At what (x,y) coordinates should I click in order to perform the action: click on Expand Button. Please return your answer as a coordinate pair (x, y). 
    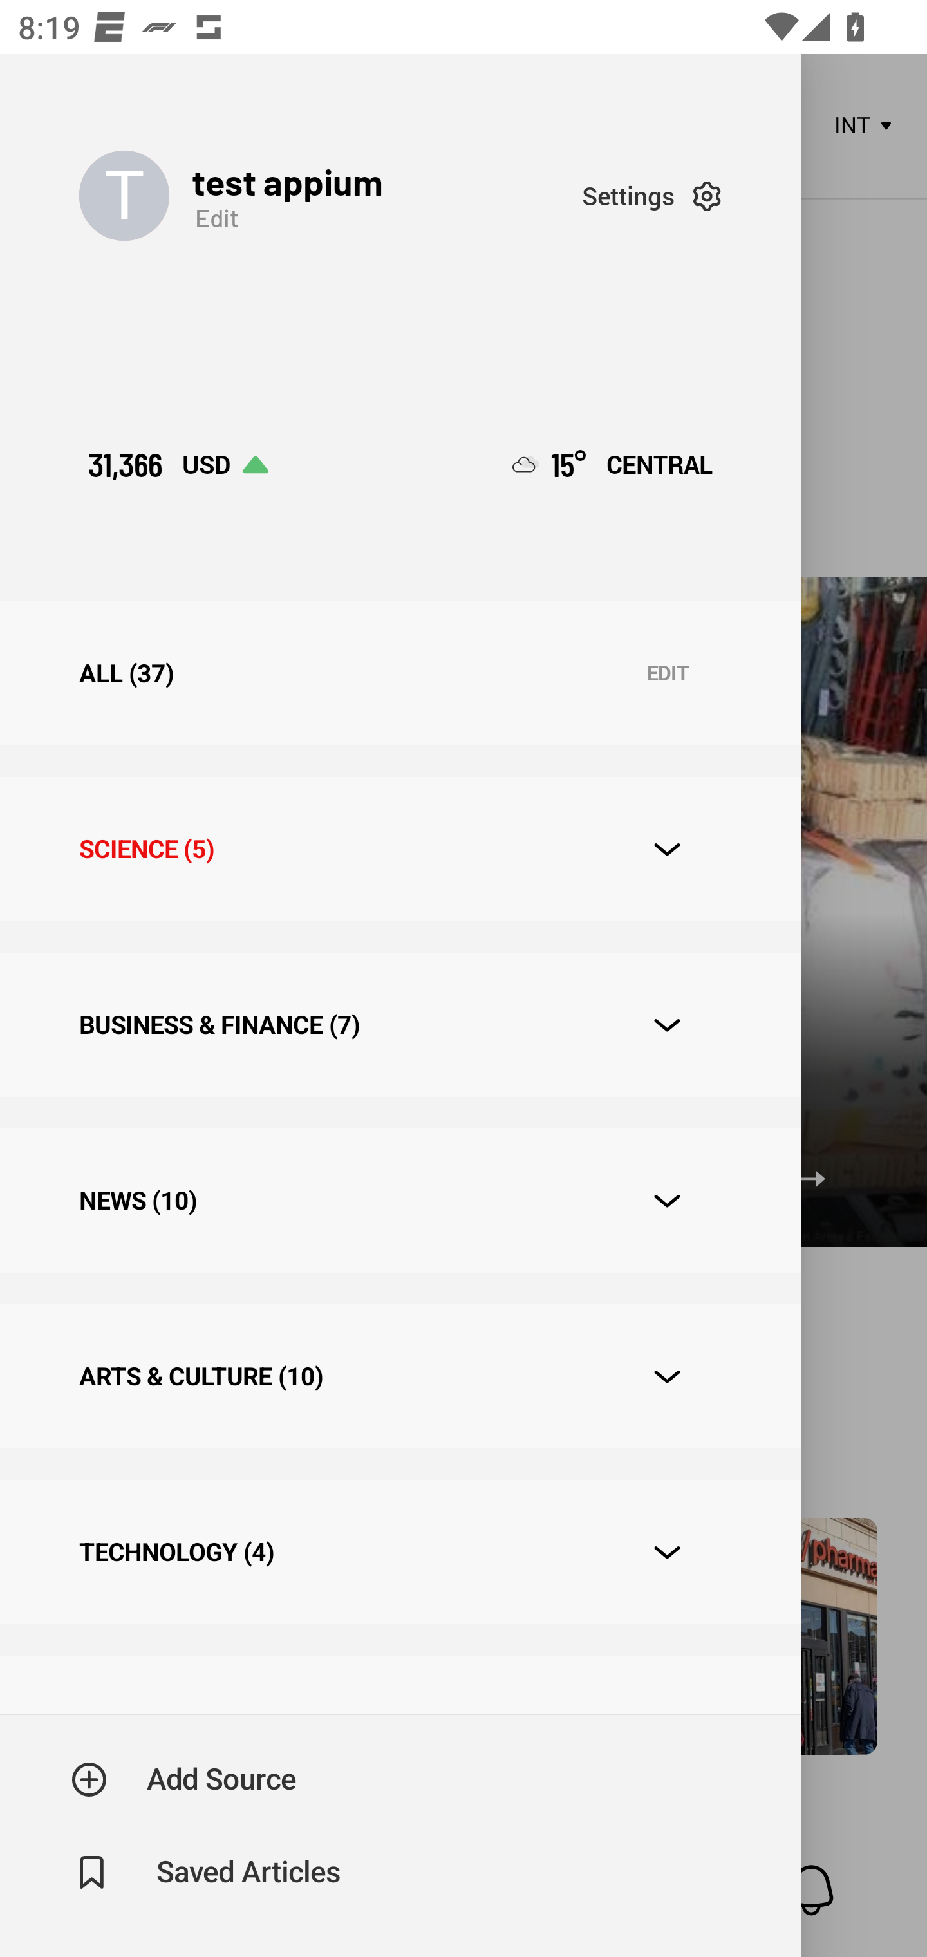
    Looking at the image, I should click on (667, 1376).